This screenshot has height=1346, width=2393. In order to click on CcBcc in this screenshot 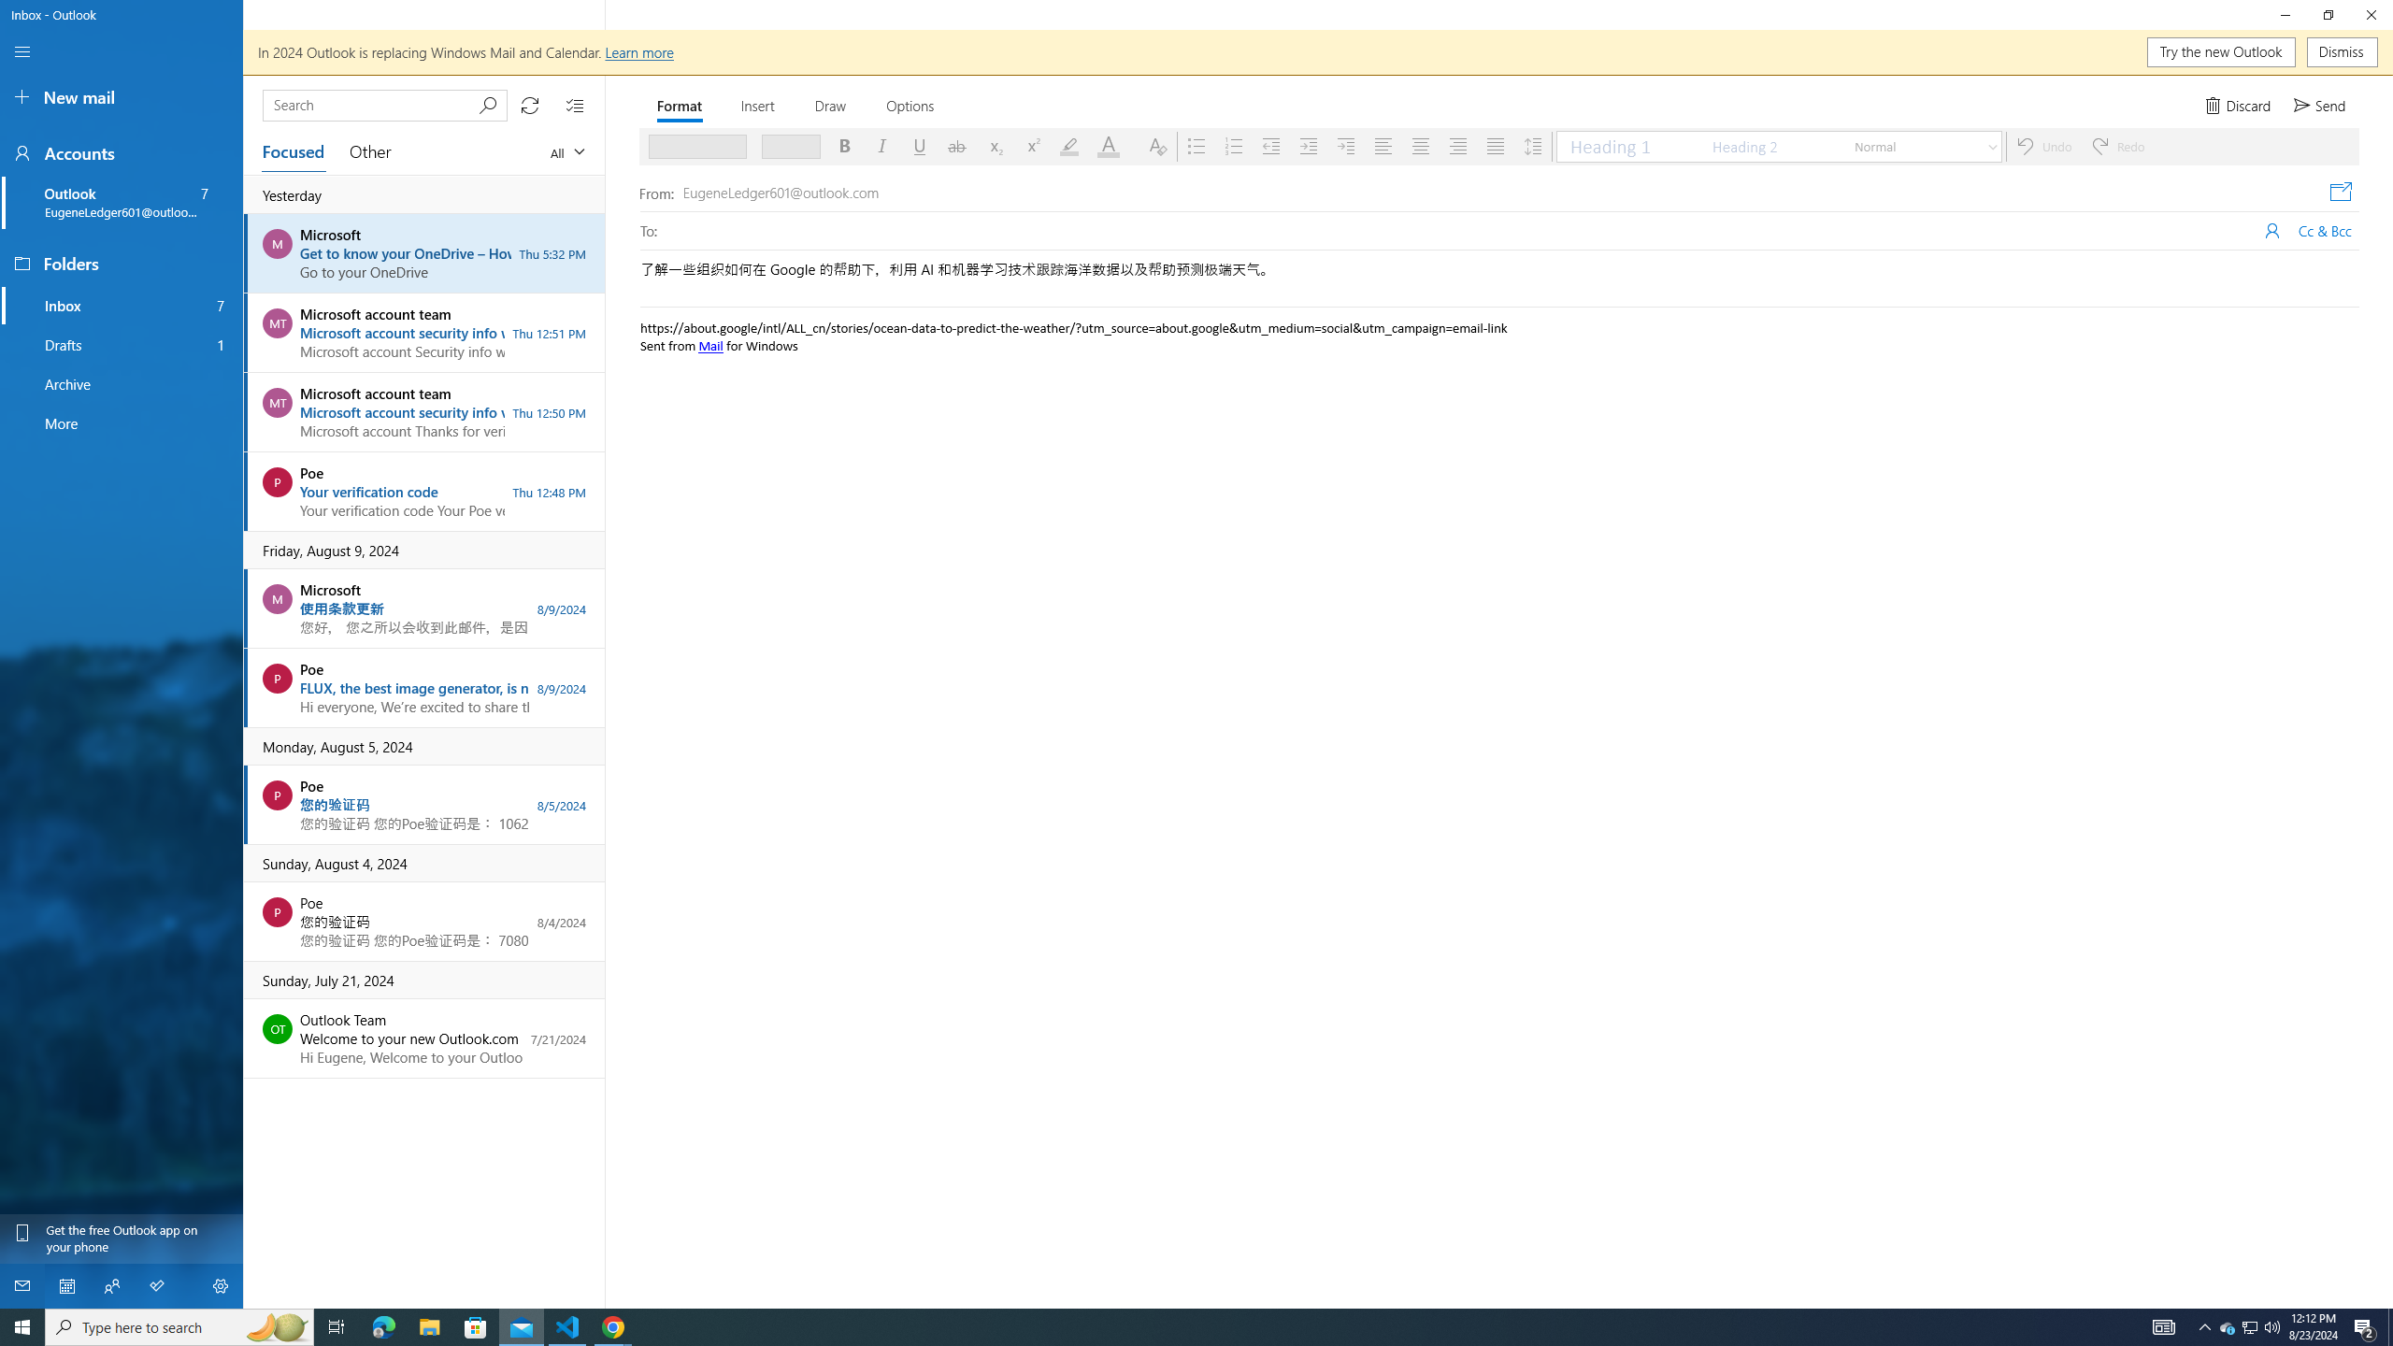, I will do `click(2324, 230)`.